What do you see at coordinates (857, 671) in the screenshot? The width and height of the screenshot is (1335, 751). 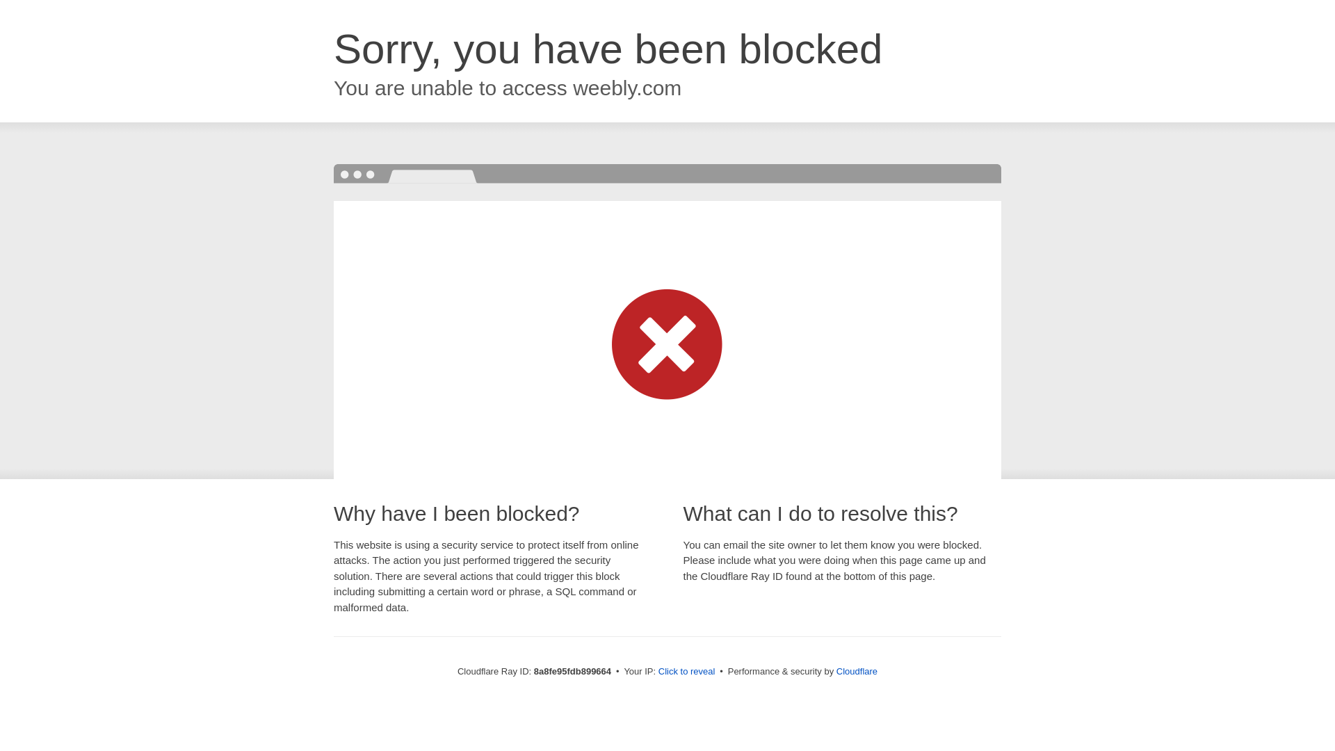 I see `Cloudflare` at bounding box center [857, 671].